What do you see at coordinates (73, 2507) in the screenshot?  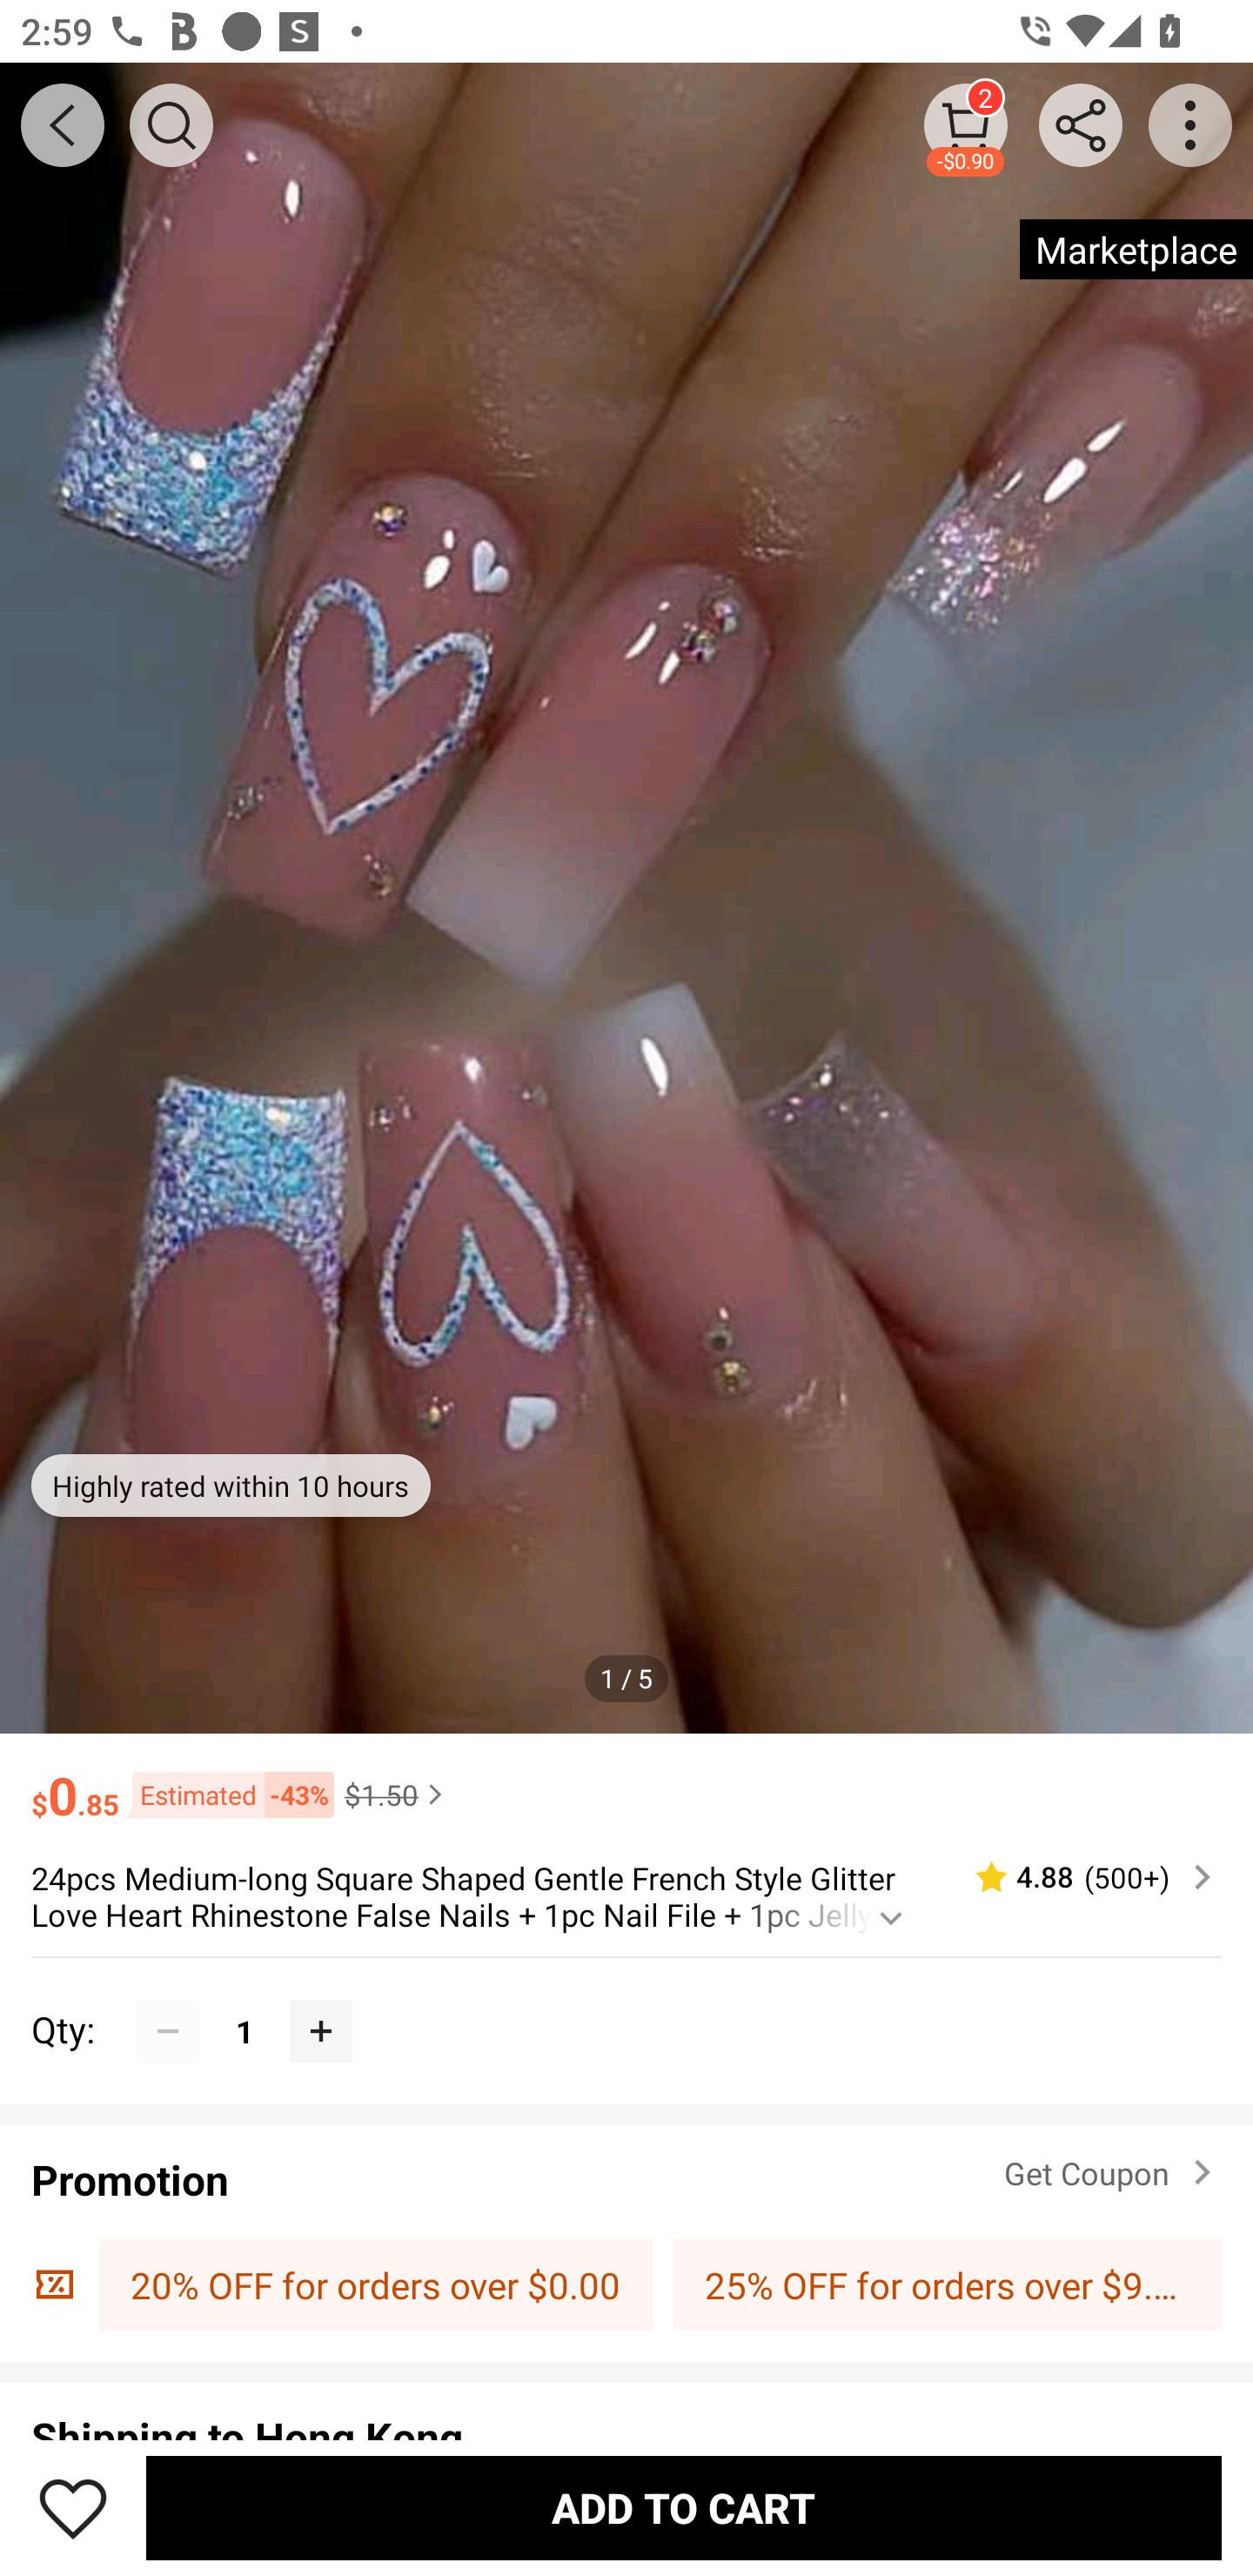 I see `Save` at bounding box center [73, 2507].